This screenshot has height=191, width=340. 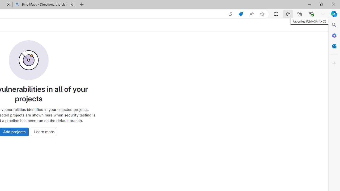 I want to click on Add projects, so click(x=14, y=132).